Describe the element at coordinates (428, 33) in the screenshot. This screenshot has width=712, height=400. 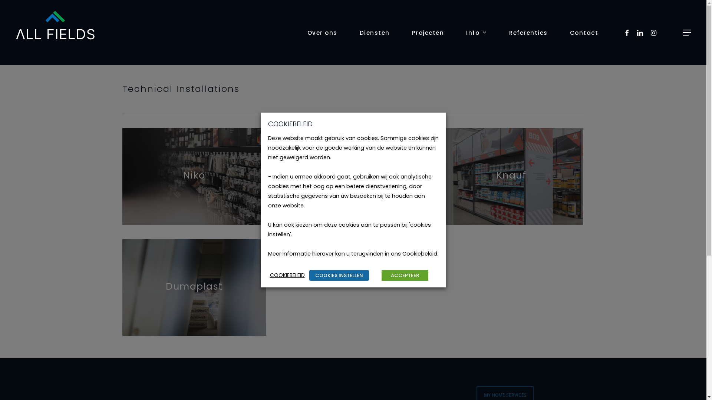
I see `Projecten` at that location.